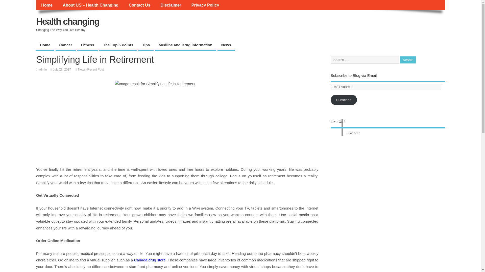 The image size is (485, 272). I want to click on The Top 5 Points, so click(118, 45).